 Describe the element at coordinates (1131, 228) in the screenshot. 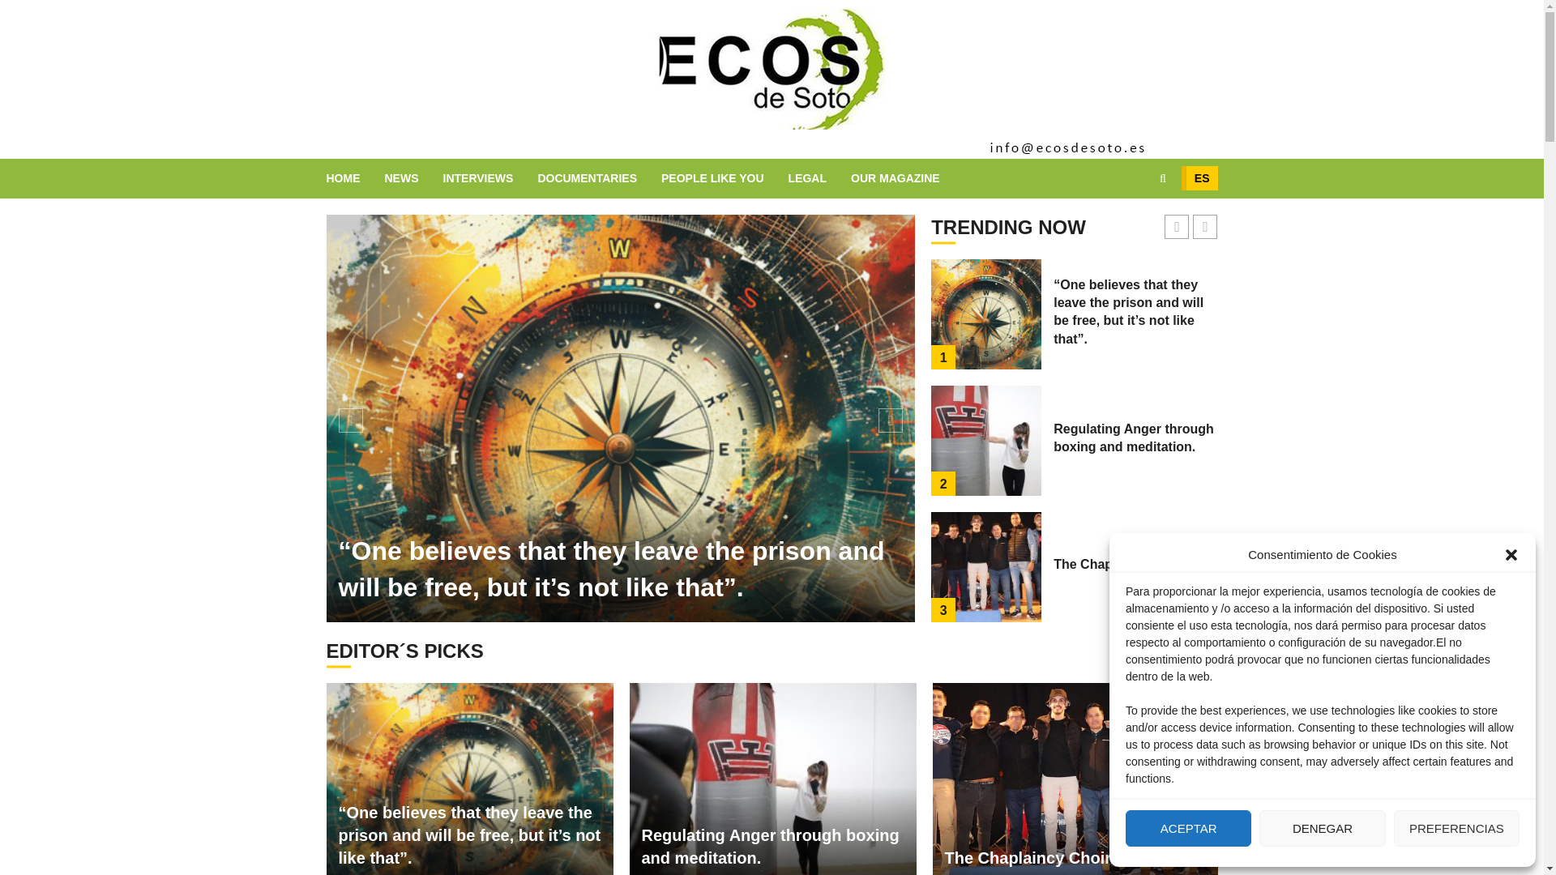

I see `Search` at that location.